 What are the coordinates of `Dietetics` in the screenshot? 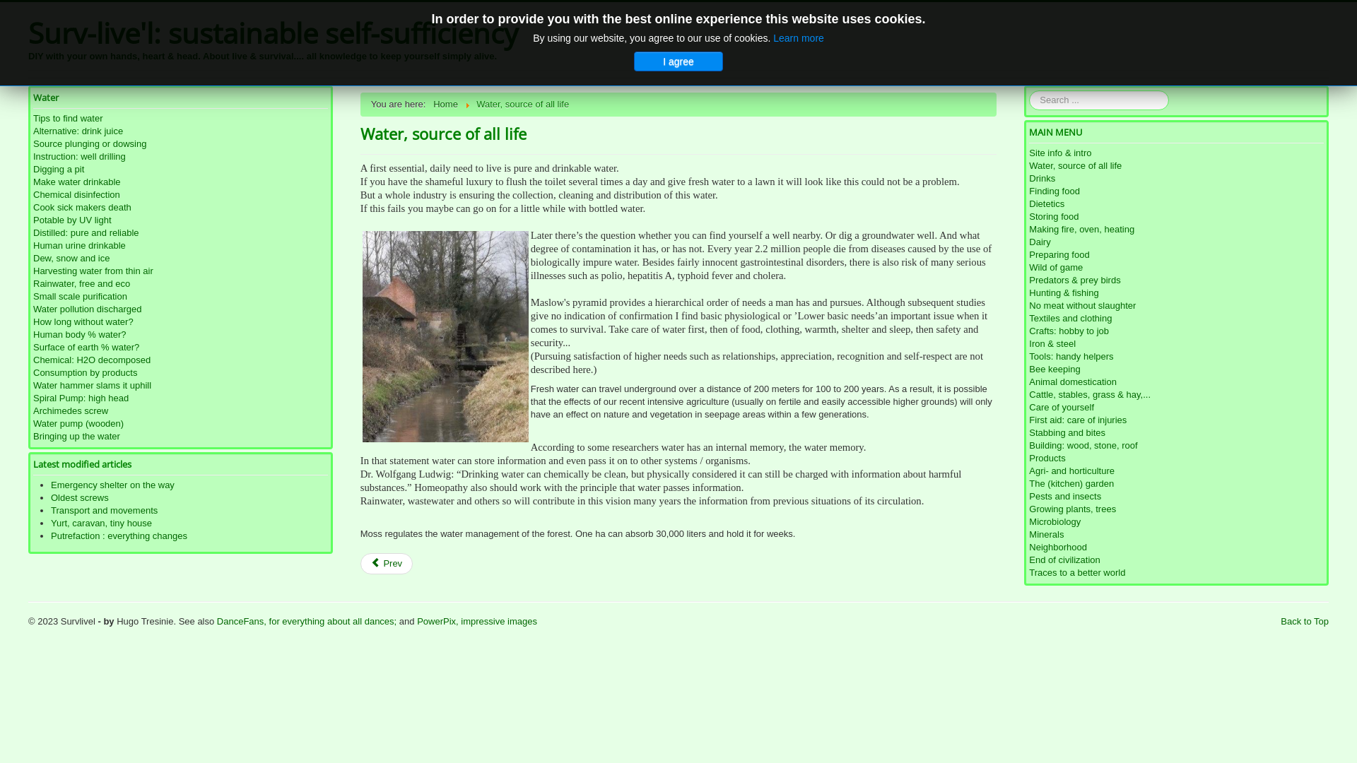 It's located at (1176, 204).